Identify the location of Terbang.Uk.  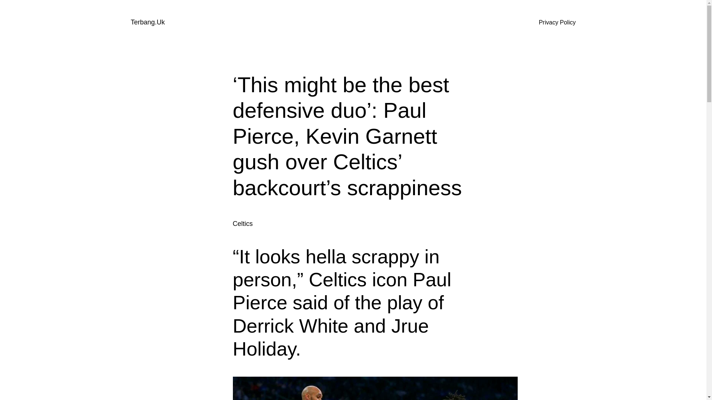
(147, 22).